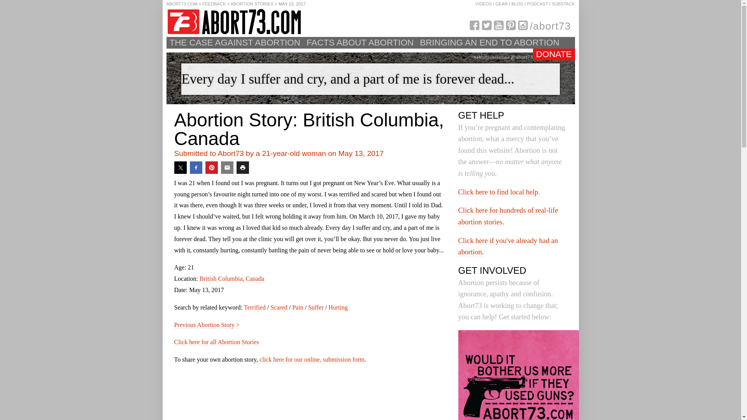  What do you see at coordinates (235, 43) in the screenshot?
I see `THE CASE AGAINST ABORTION` at bounding box center [235, 43].